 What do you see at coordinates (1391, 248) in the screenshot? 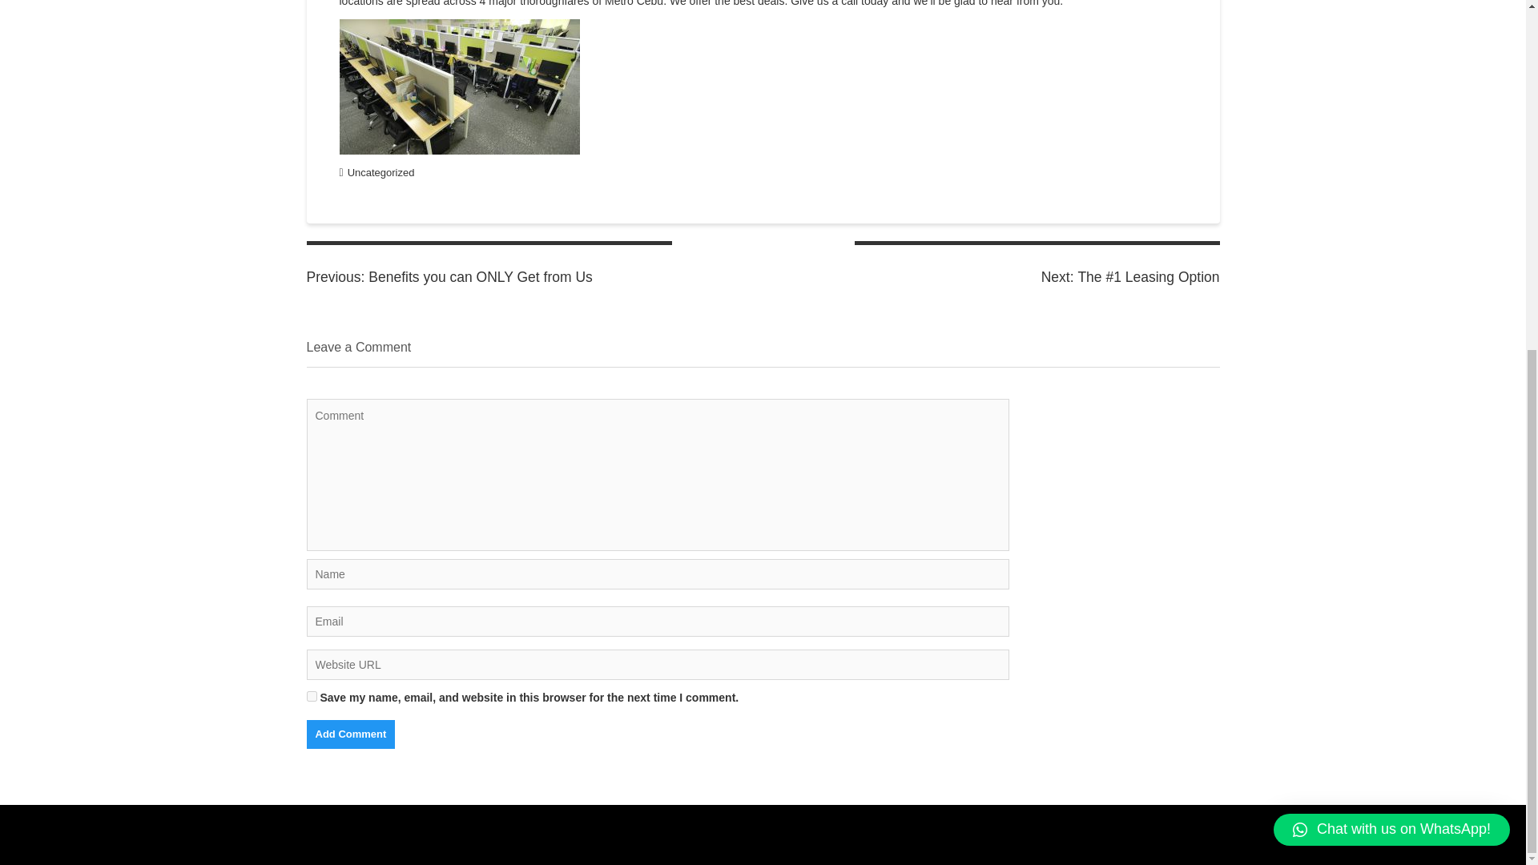
I see `Chat with us on WhatsApp!` at bounding box center [1391, 248].